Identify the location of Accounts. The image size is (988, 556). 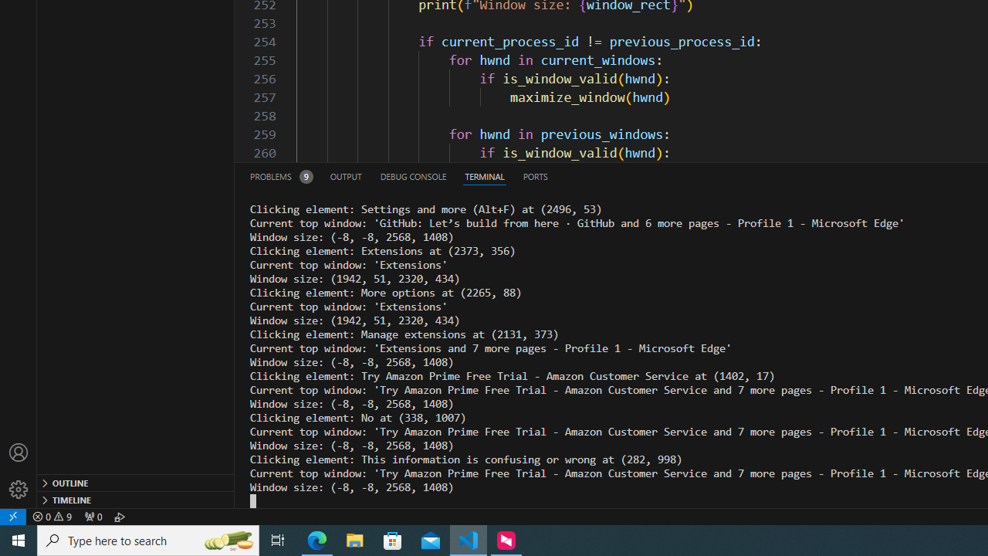
(19, 453).